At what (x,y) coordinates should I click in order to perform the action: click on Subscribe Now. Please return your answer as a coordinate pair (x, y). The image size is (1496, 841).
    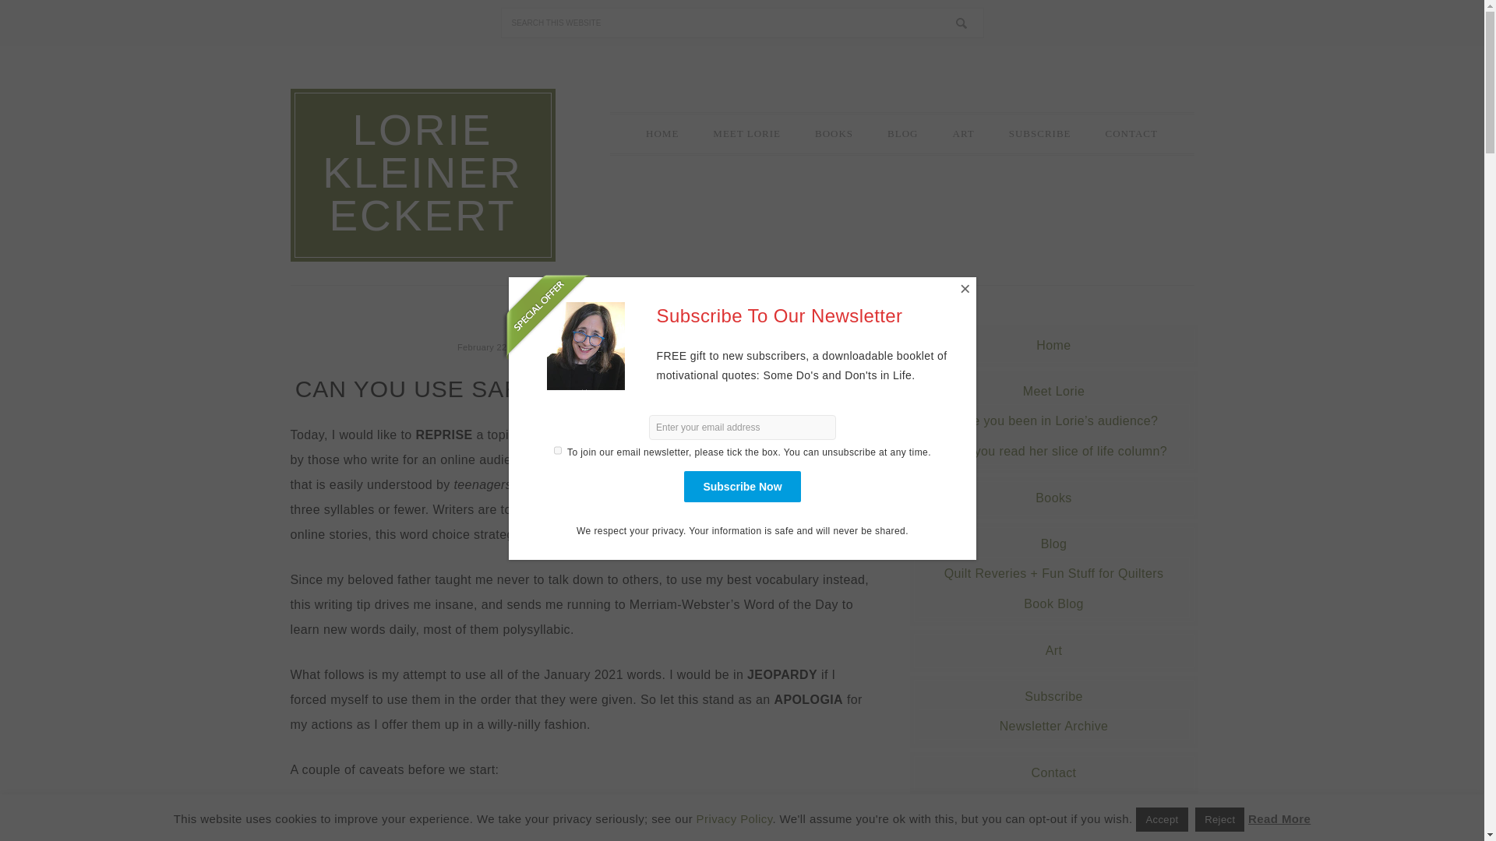
    Looking at the image, I should click on (742, 485).